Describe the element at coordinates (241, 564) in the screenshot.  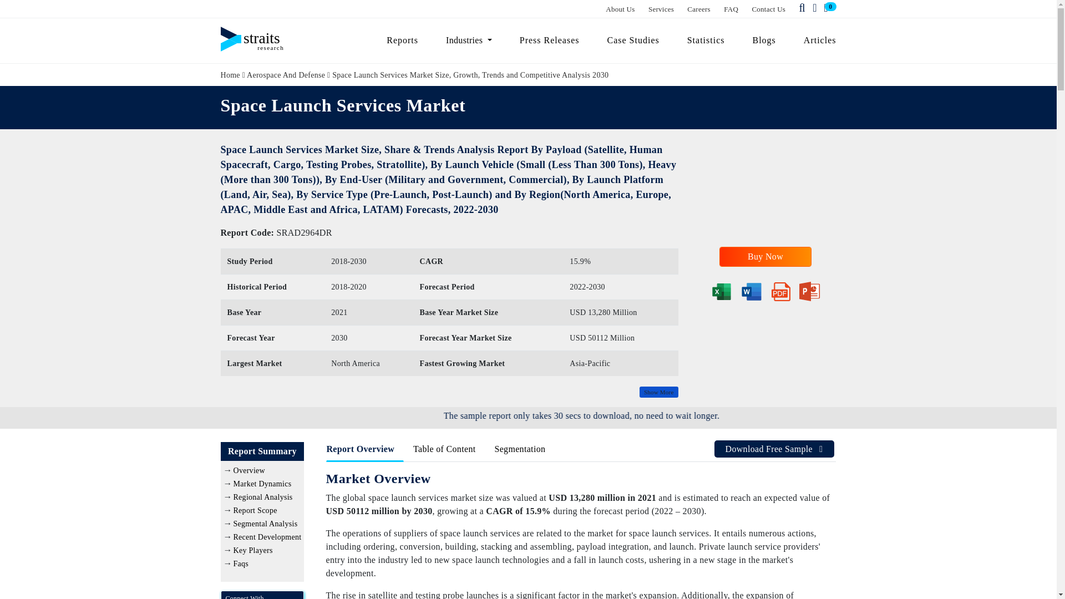
I see `Faqs` at that location.